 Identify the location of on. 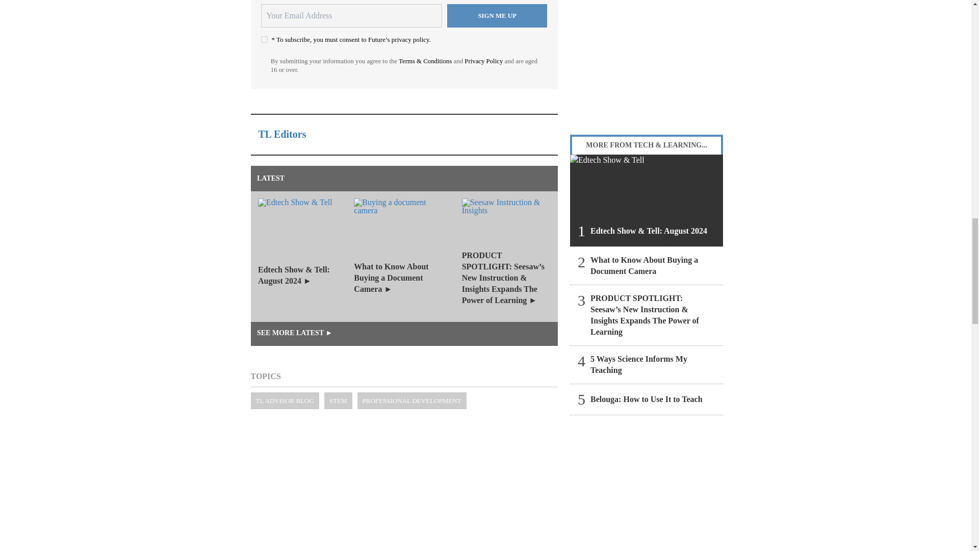
(264, 40).